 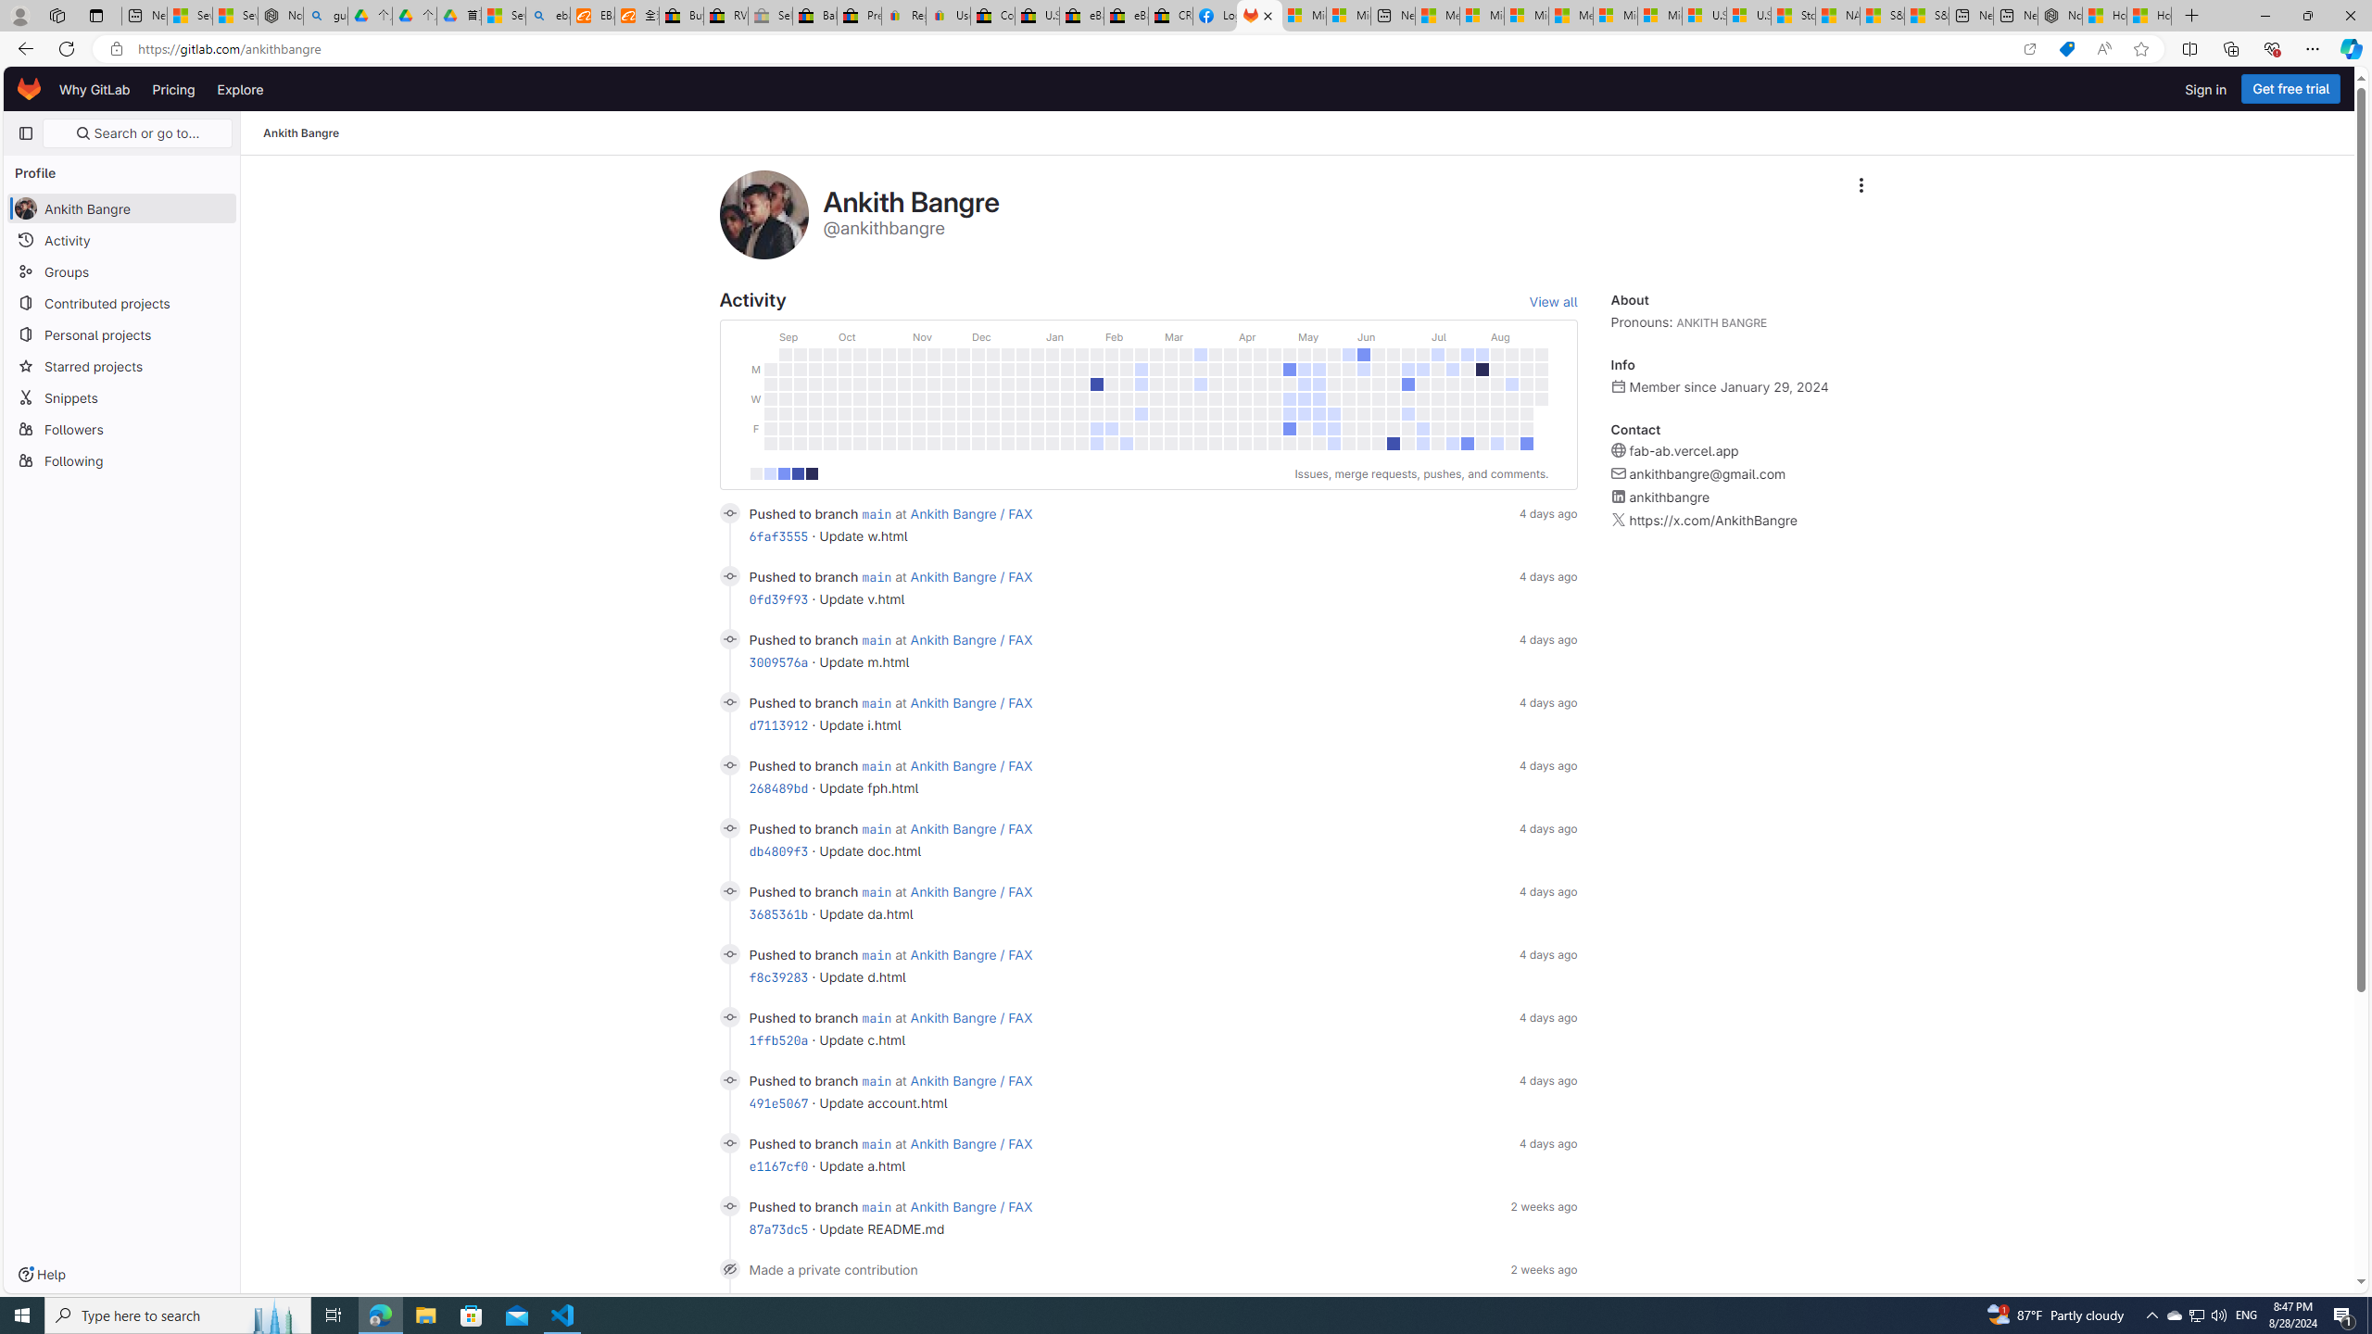 I want to click on Open in app, so click(x=2029, y=49).